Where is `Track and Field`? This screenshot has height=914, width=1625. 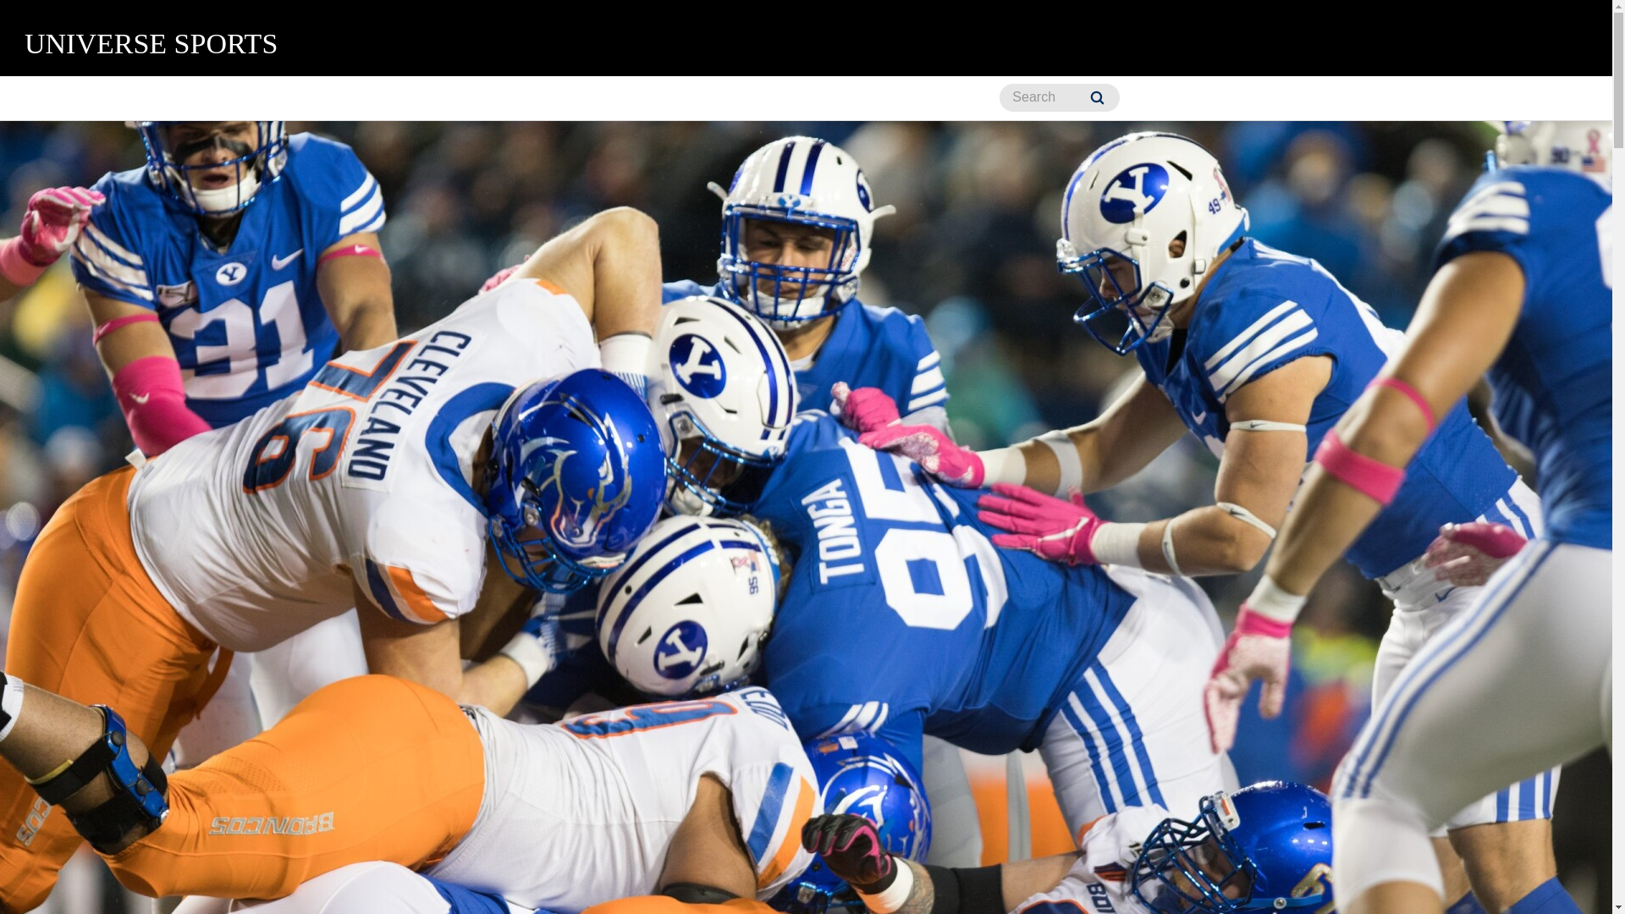
Track and Field is located at coordinates (835, 98).